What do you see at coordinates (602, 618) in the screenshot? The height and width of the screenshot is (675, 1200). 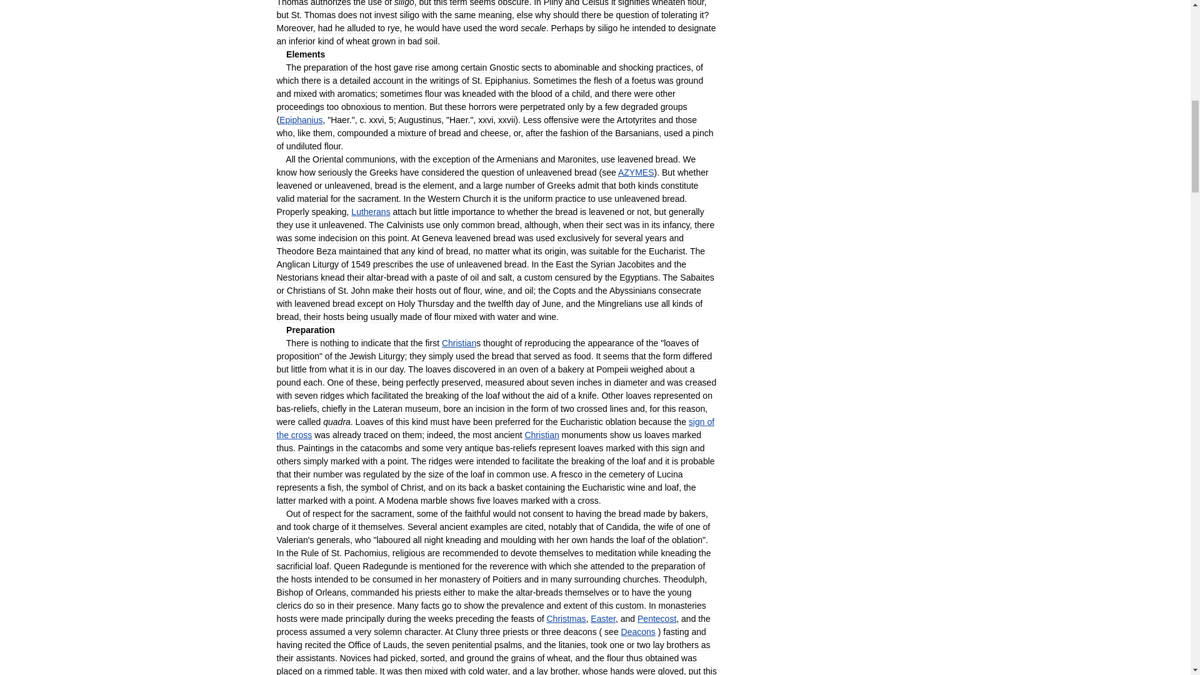 I see `Easter` at bounding box center [602, 618].